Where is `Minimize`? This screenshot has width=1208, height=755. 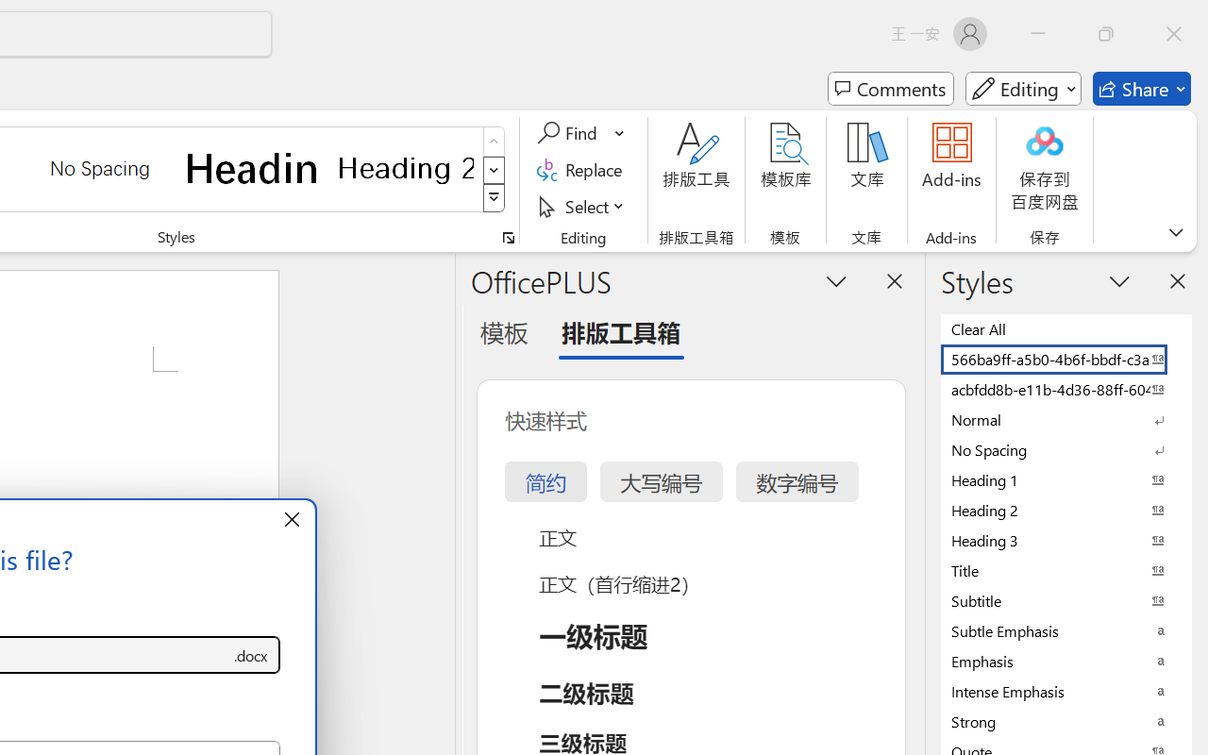
Minimize is located at coordinates (1038, 34).